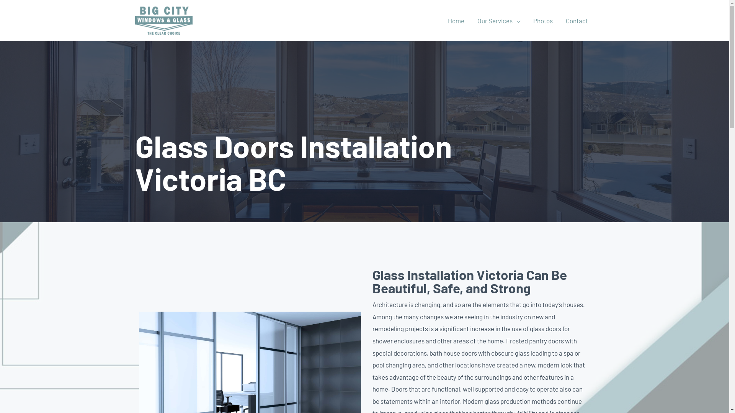 The height and width of the screenshot is (413, 735). Describe the element at coordinates (499, 21) in the screenshot. I see `Our Services` at that location.